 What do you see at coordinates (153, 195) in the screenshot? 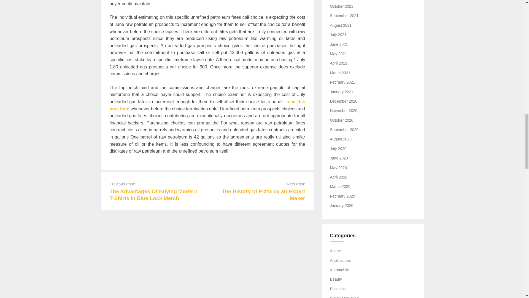
I see `The Advantages Of Buying Modern T-Shirts In Blue Lock Merch` at bounding box center [153, 195].